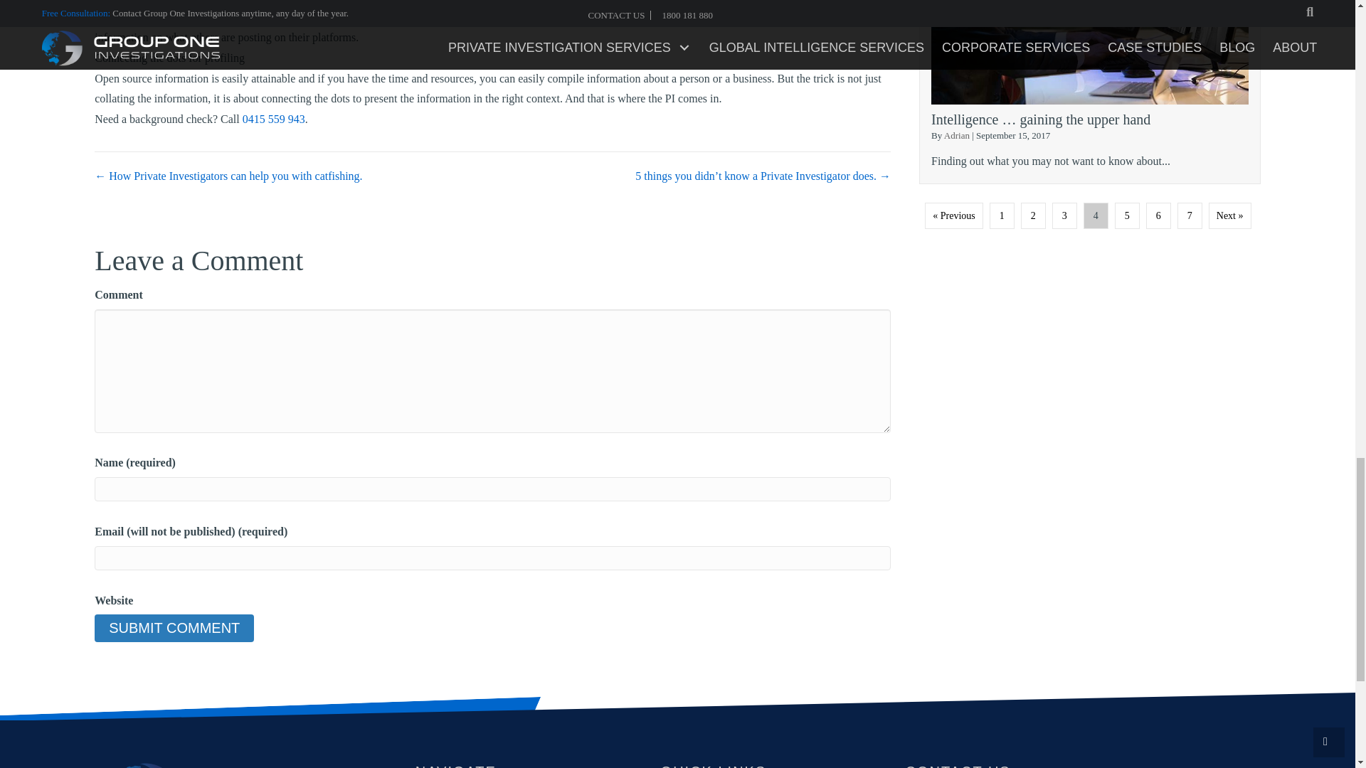  Describe the element at coordinates (1090, 52) in the screenshot. I see `intelligence-gaining-the-upper-hand` at that location.